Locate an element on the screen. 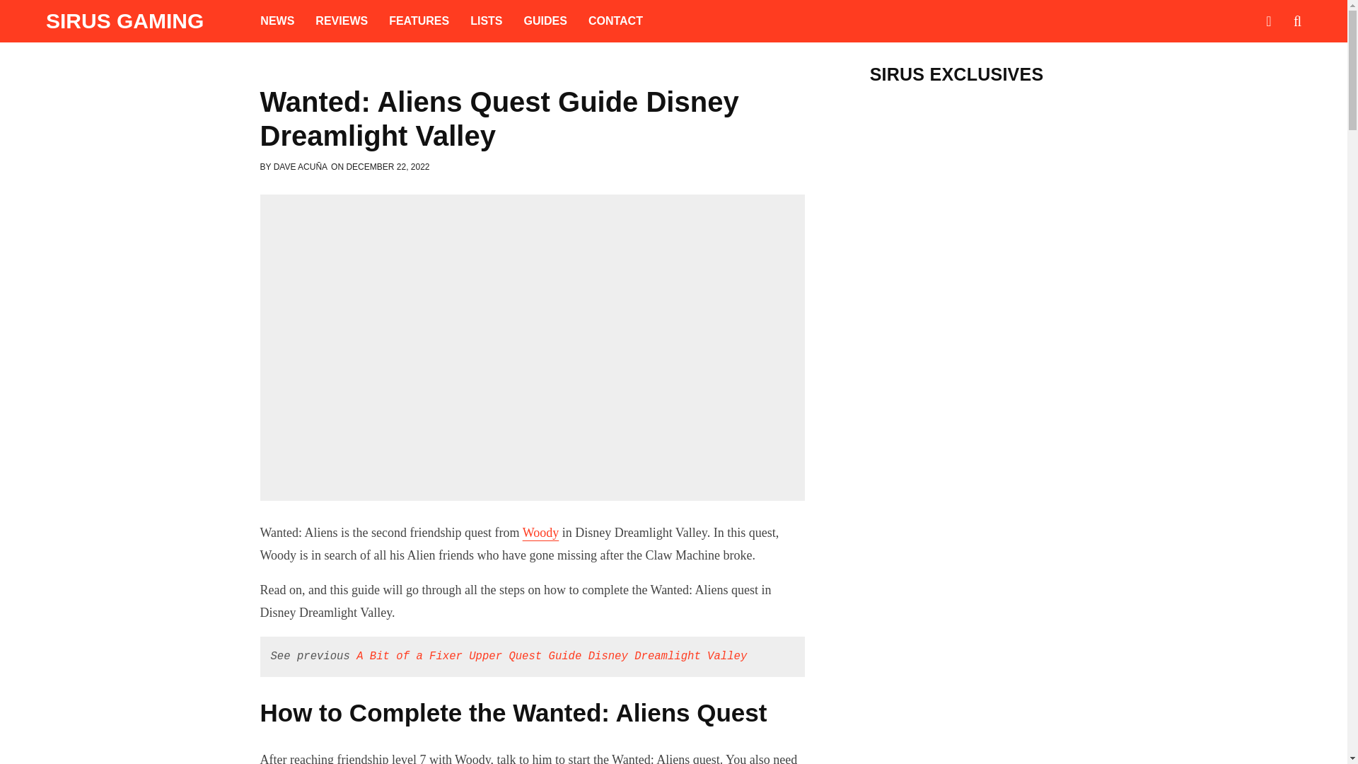  CONTACT is located at coordinates (615, 21).